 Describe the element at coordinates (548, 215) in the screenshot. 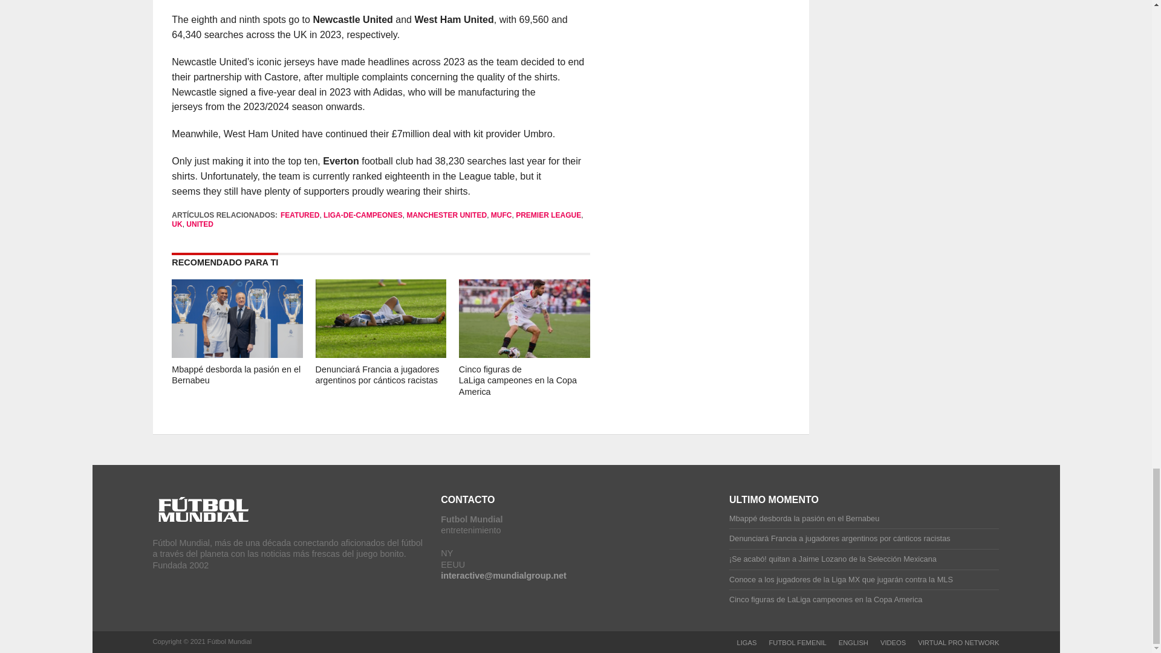

I see `PREMIER LEAGUE` at that location.